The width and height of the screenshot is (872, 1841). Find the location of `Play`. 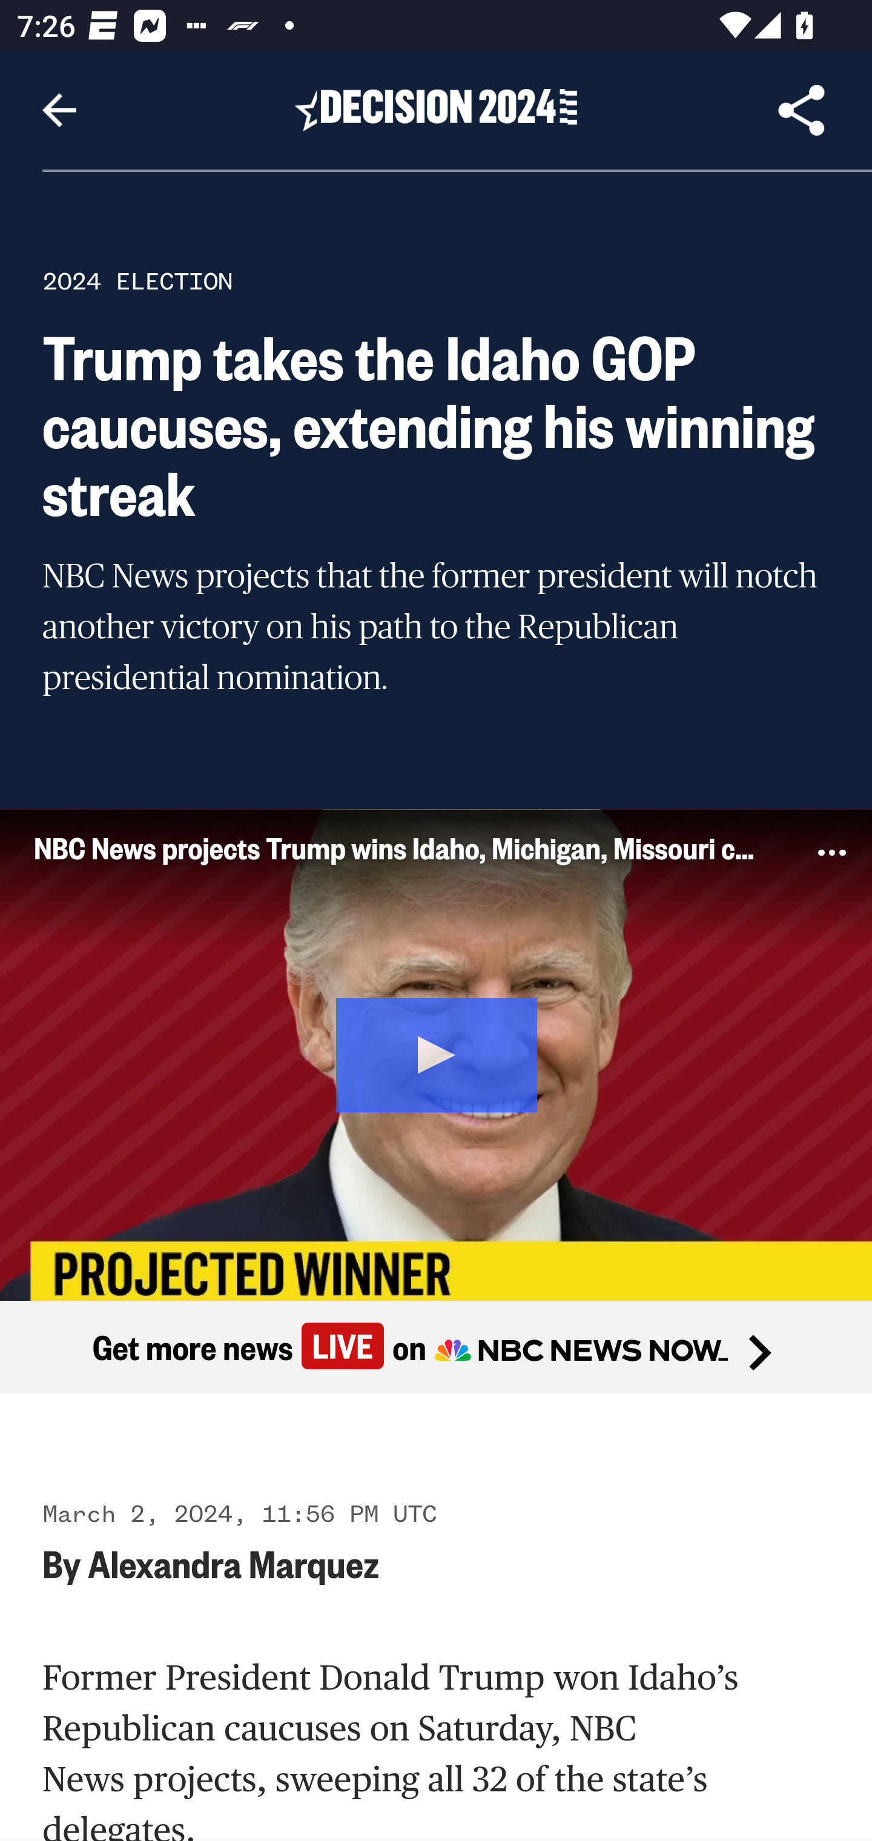

Play is located at coordinates (437, 1051).